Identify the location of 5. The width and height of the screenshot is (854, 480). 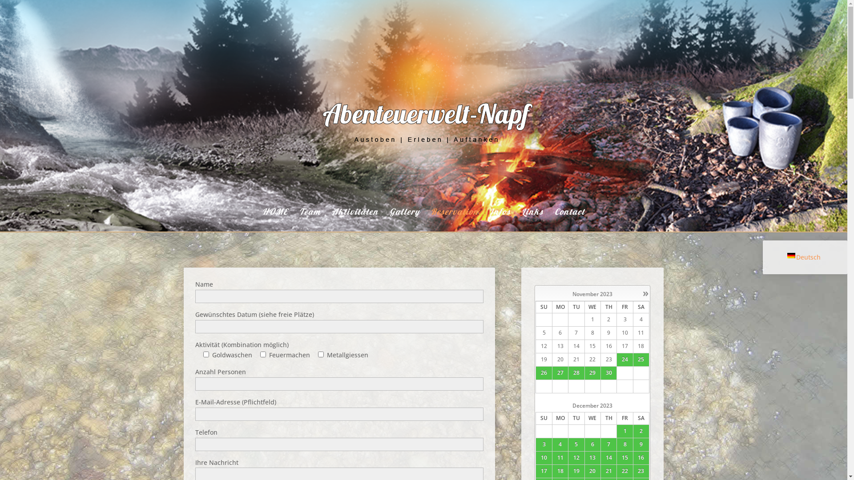
(576, 444).